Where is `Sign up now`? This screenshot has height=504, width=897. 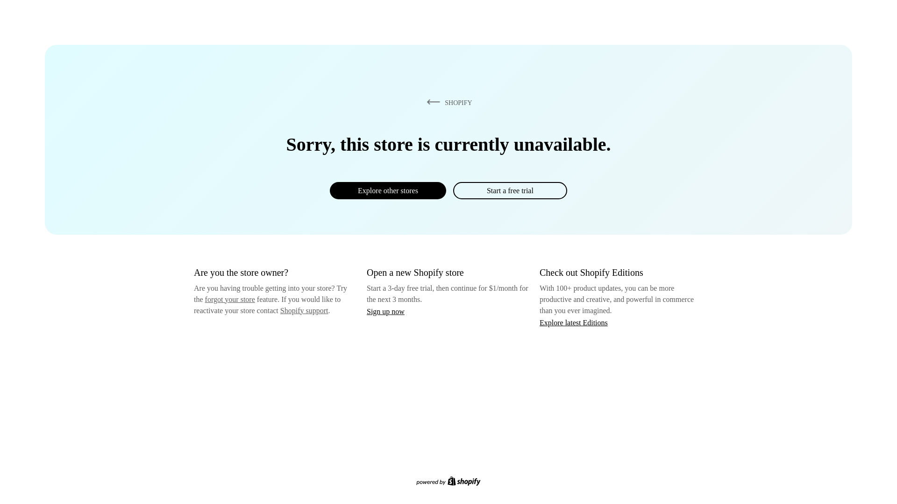 Sign up now is located at coordinates (385, 311).